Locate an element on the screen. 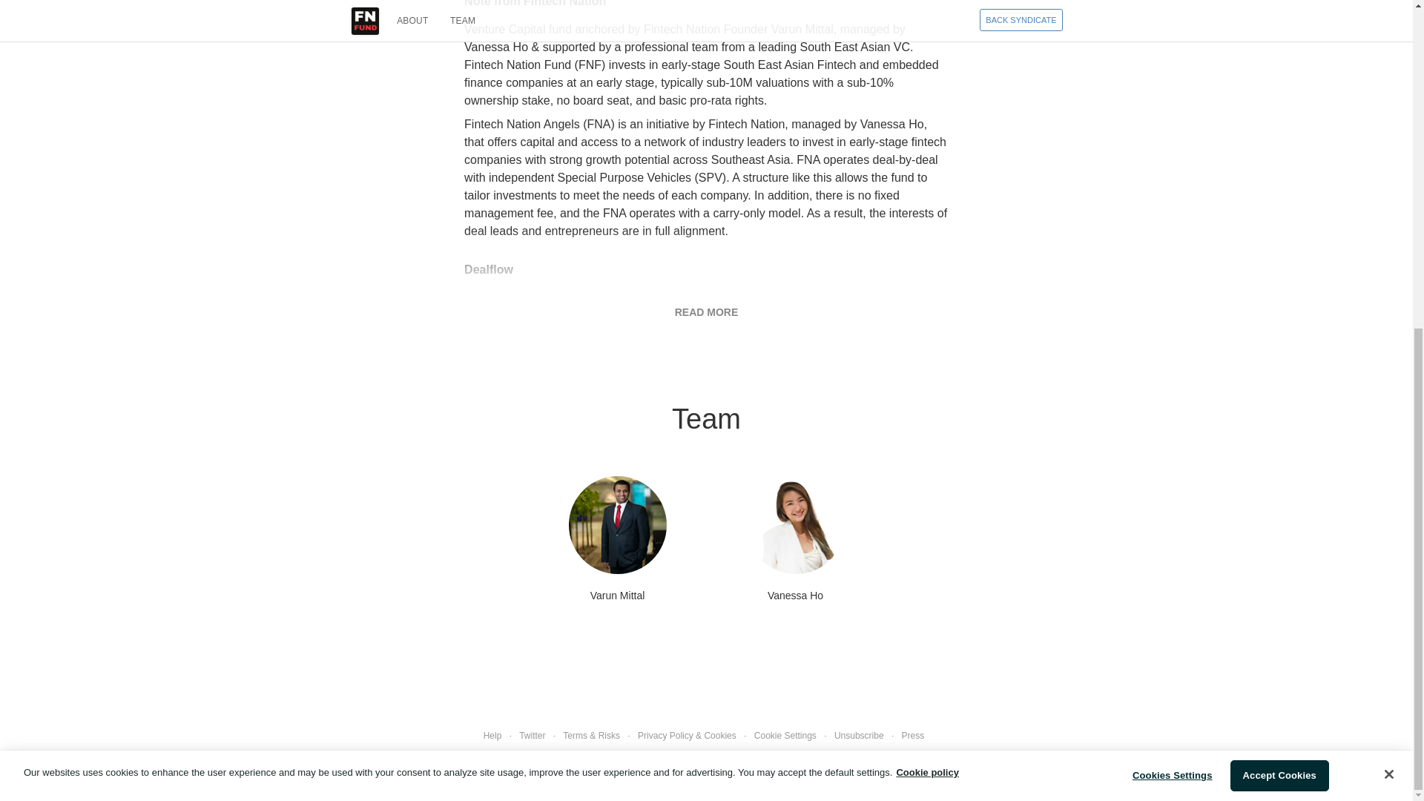 The height and width of the screenshot is (801, 1424). Twitter is located at coordinates (533, 736).